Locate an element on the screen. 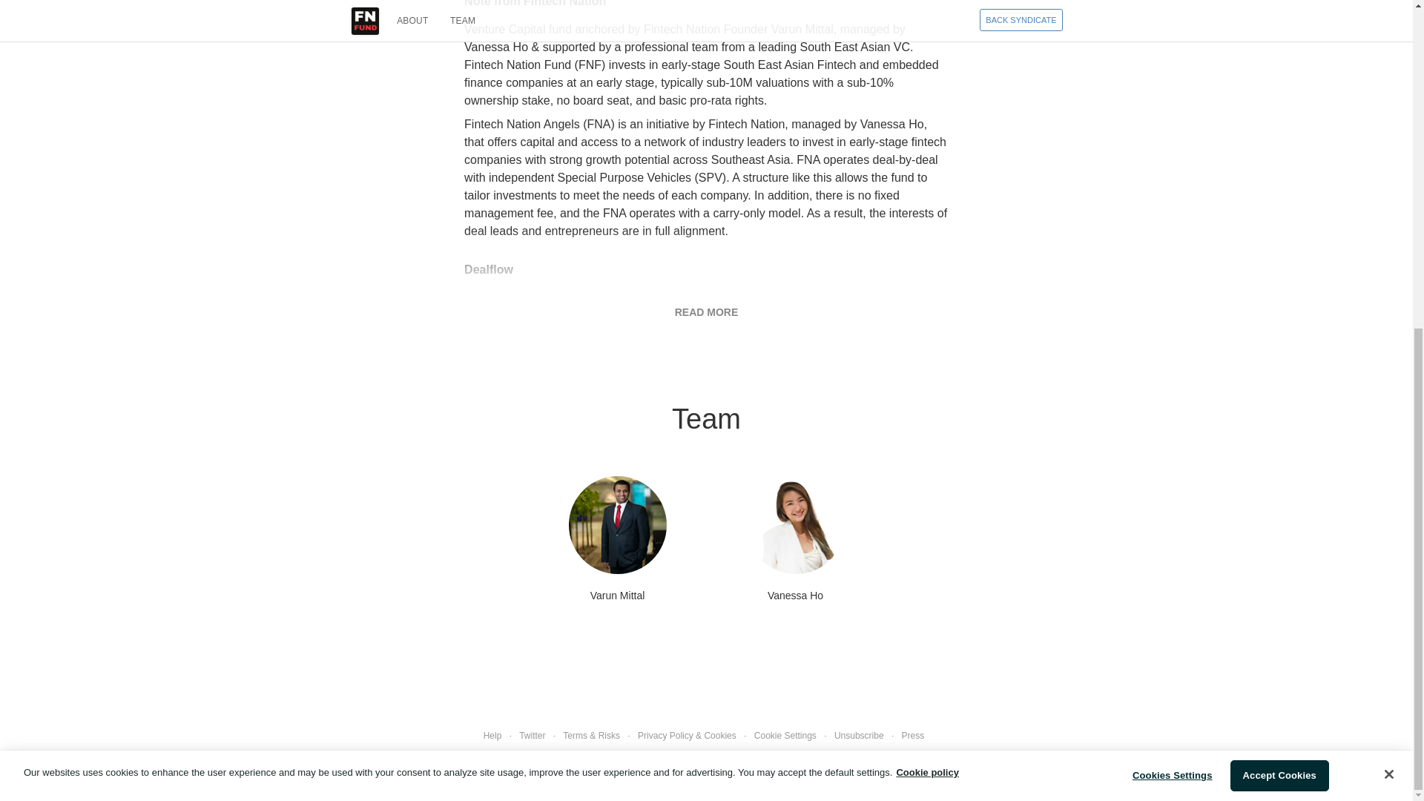 The height and width of the screenshot is (801, 1424). Twitter is located at coordinates (533, 736).